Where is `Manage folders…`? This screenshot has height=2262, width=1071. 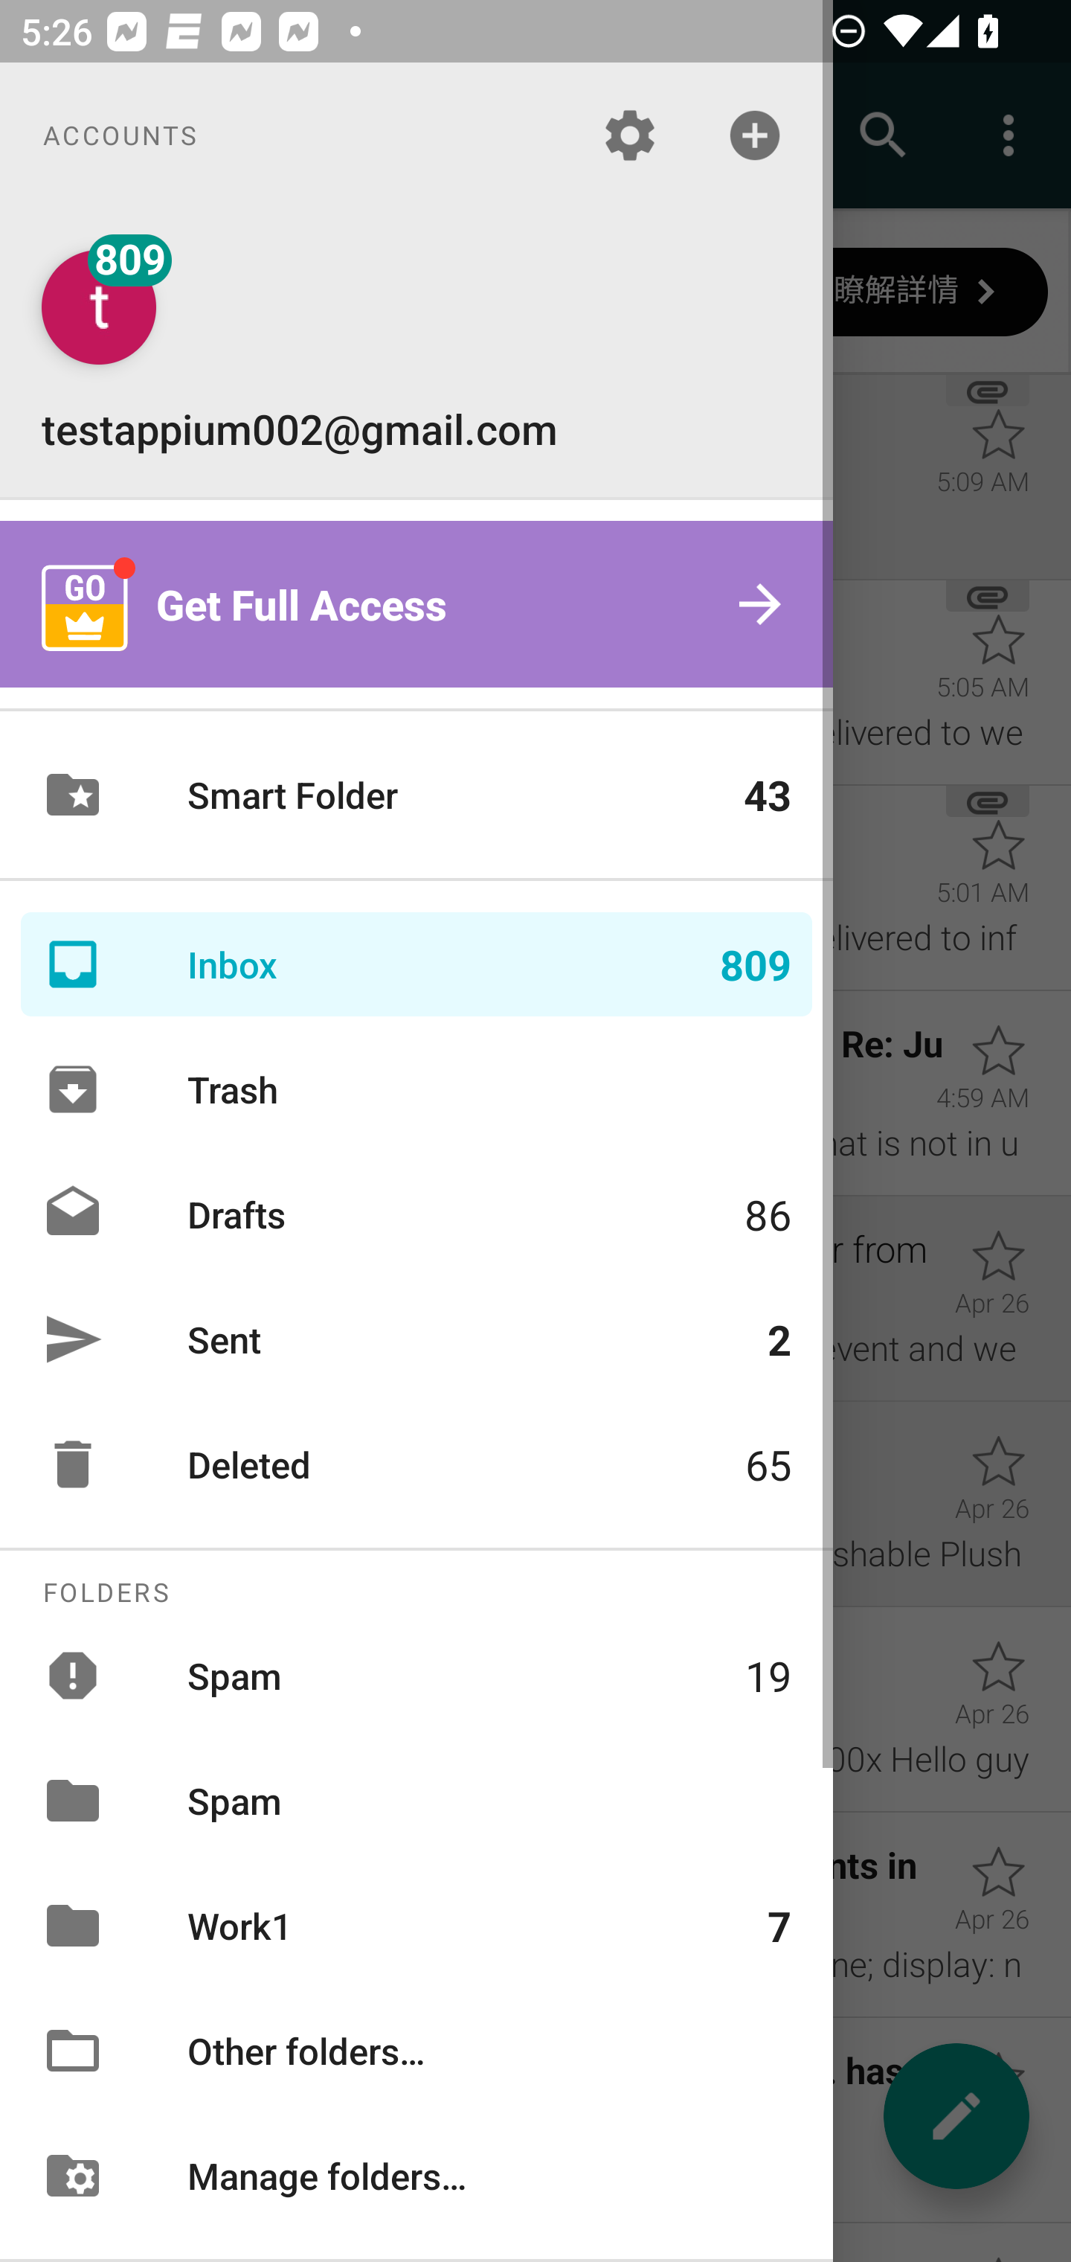 Manage folders… is located at coordinates (416, 2174).